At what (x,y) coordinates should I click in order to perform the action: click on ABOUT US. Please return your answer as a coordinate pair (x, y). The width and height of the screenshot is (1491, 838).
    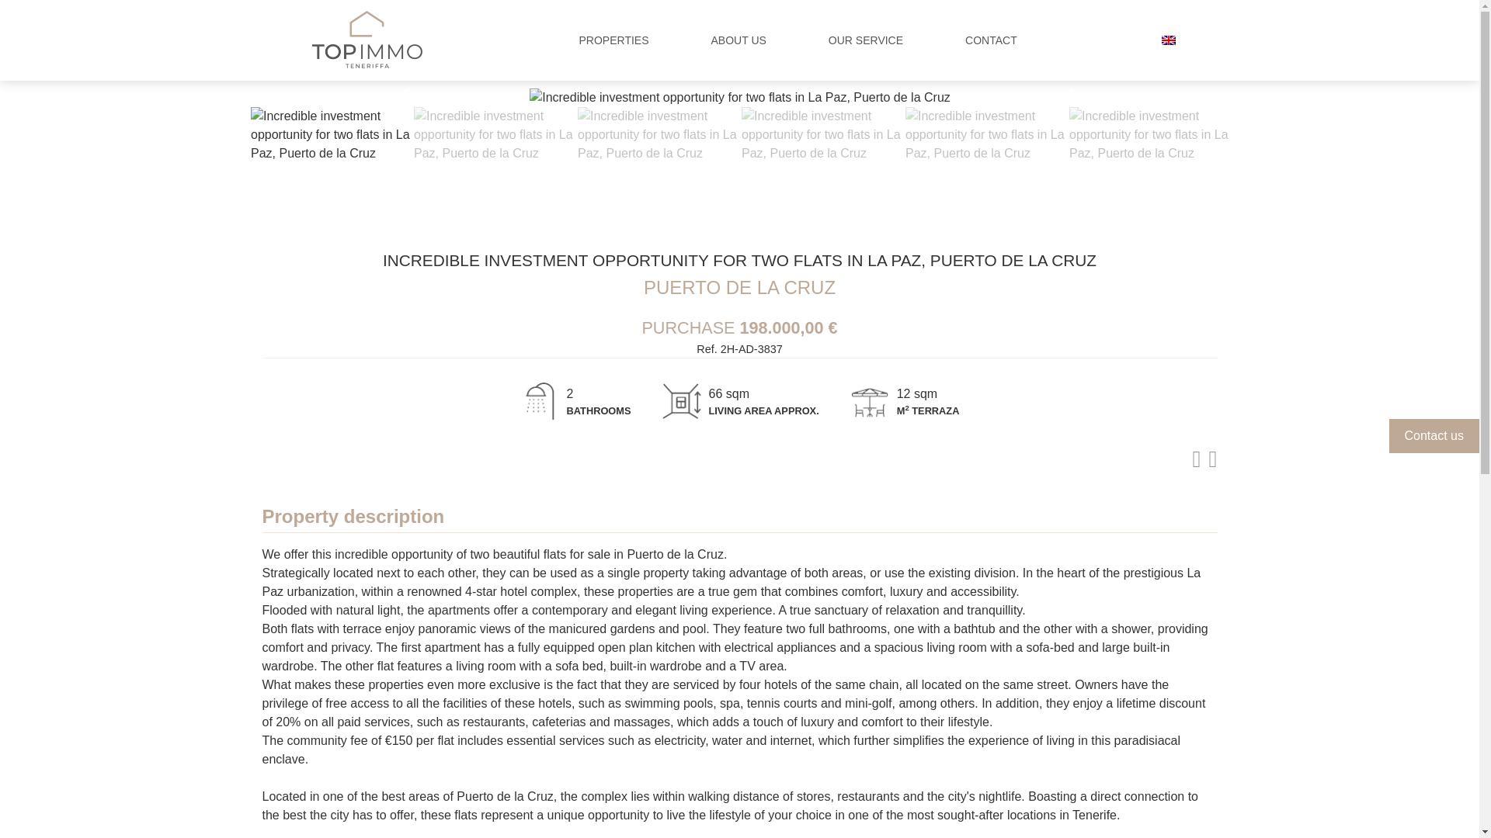
    Looking at the image, I should click on (739, 40).